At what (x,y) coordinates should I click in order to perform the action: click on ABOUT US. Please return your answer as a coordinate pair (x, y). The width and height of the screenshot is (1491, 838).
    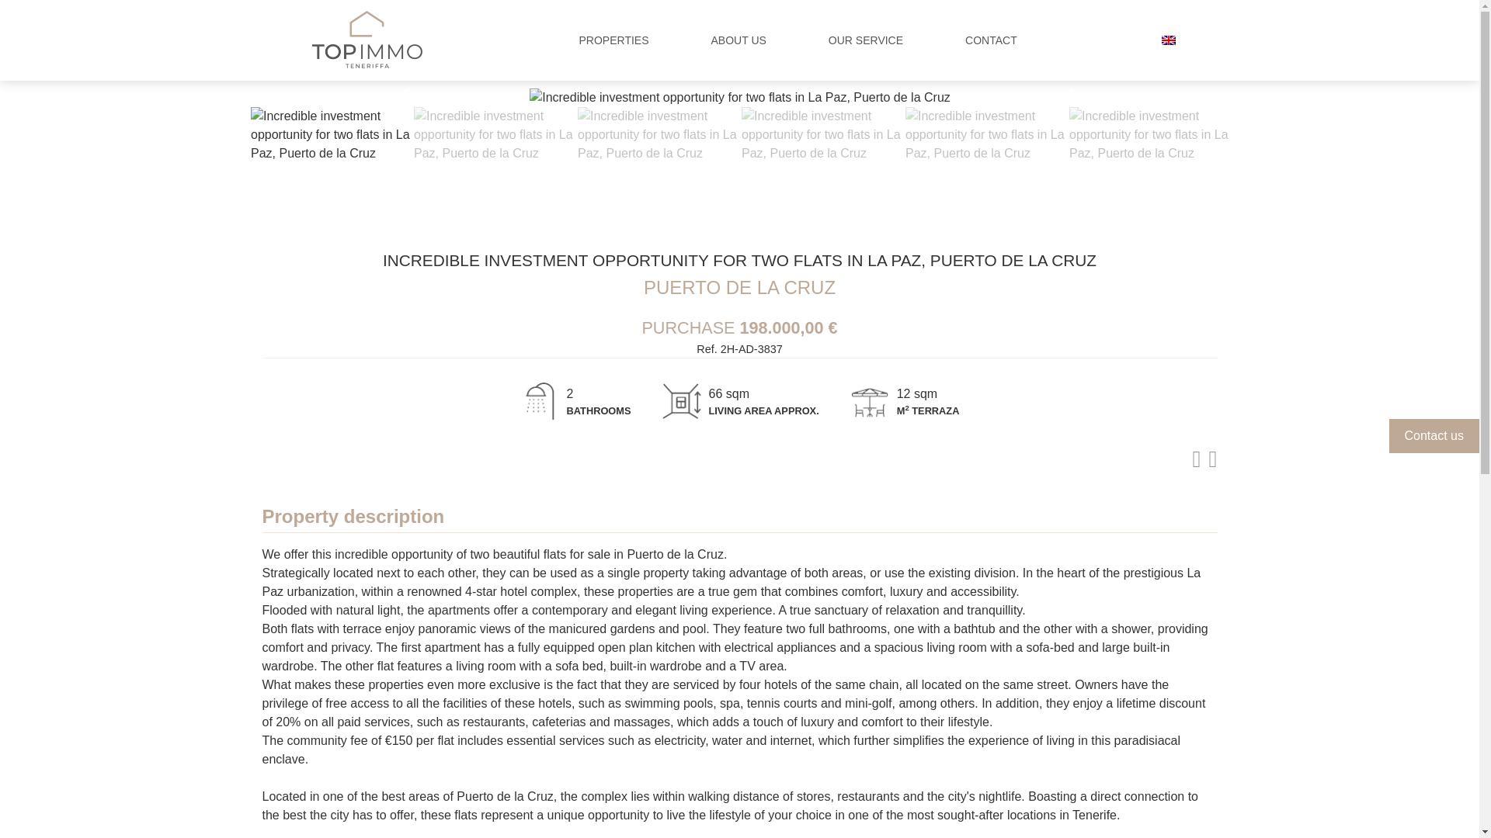
    Looking at the image, I should click on (739, 40).